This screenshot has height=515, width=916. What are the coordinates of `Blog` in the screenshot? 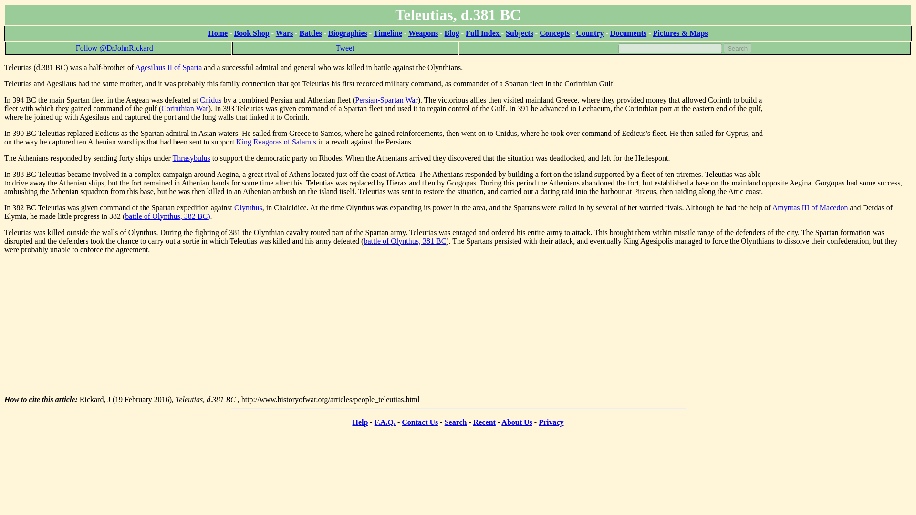 It's located at (452, 32).